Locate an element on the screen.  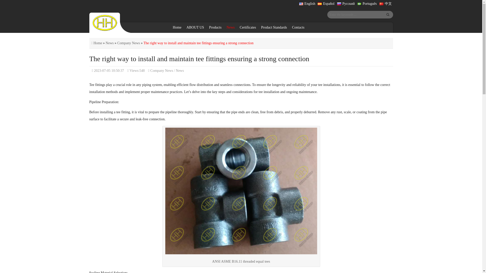
Home is located at coordinates (177, 27).